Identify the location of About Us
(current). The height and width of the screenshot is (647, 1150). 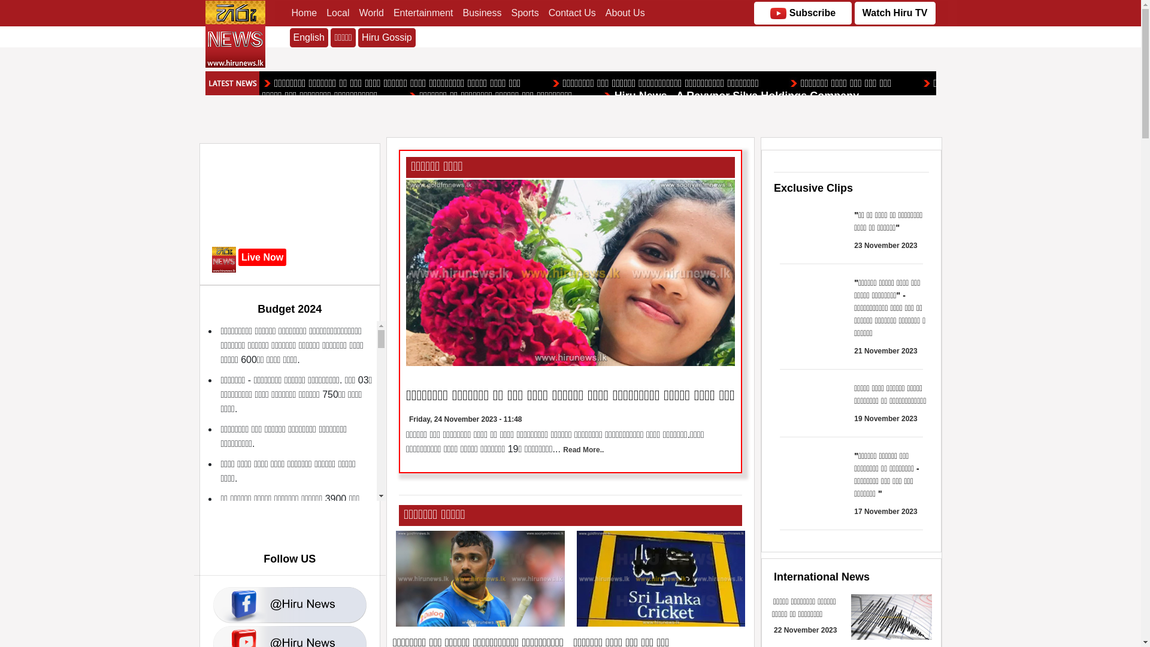
(625, 13).